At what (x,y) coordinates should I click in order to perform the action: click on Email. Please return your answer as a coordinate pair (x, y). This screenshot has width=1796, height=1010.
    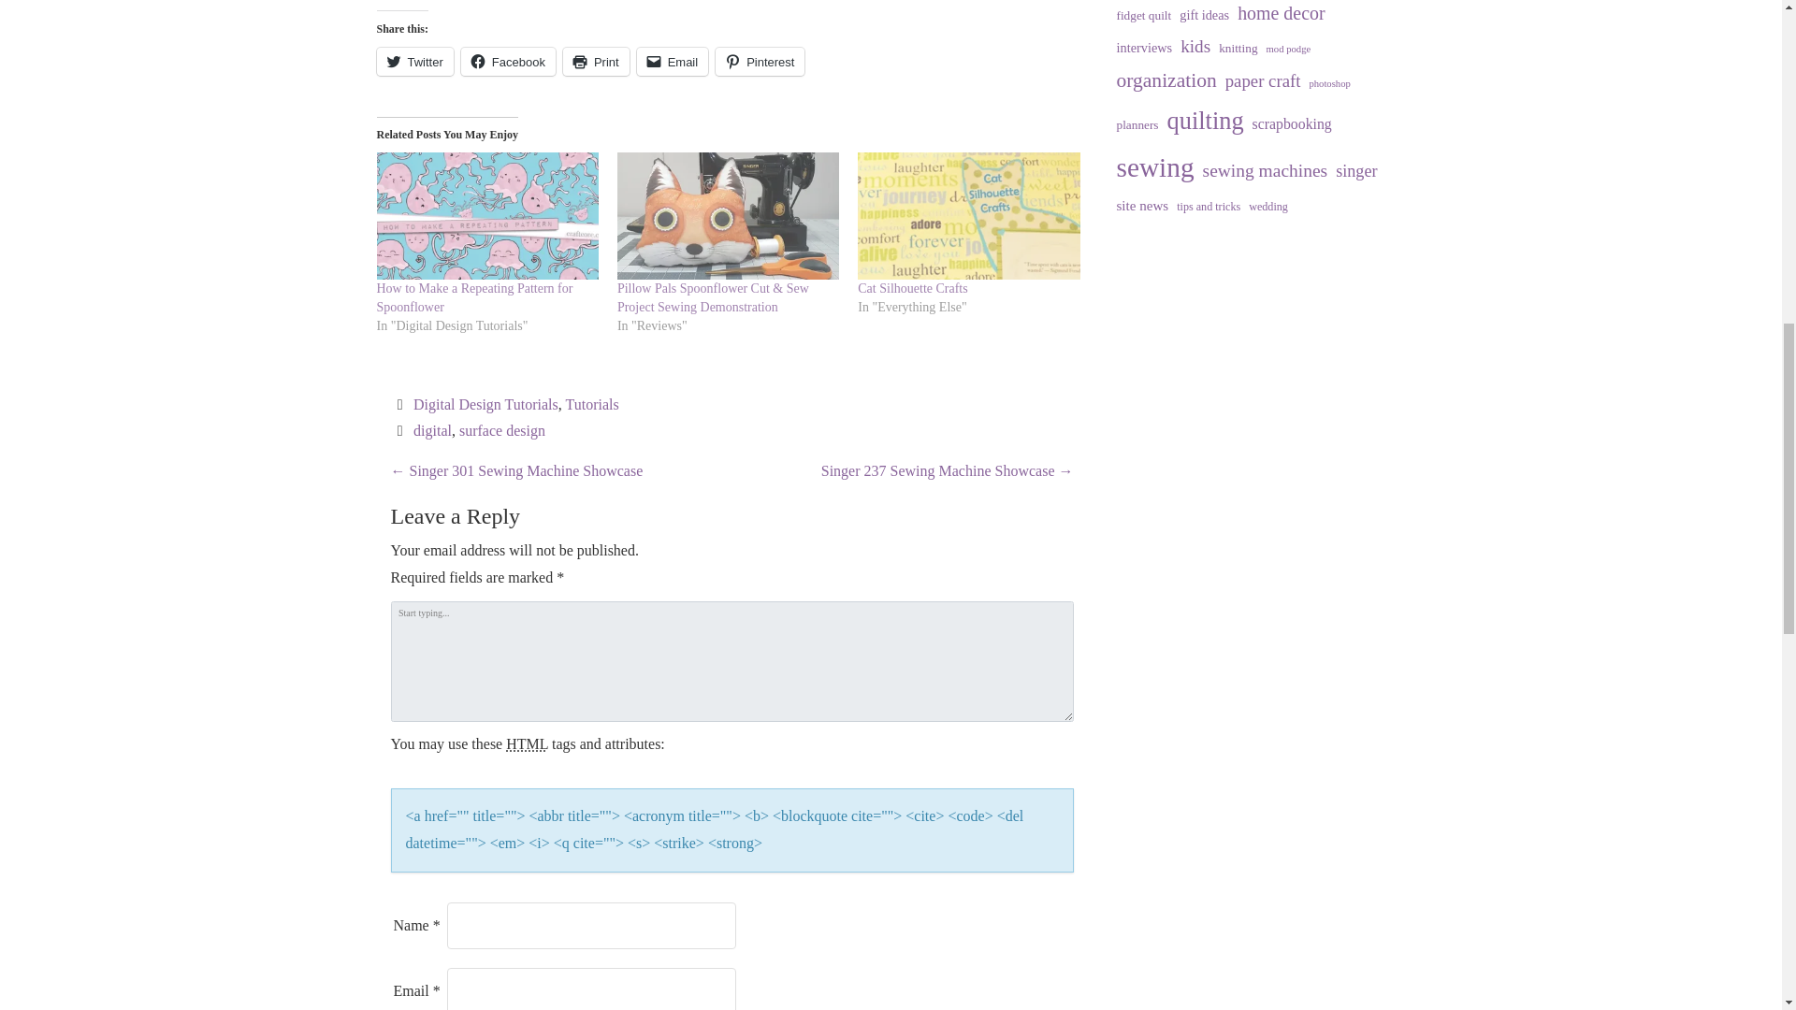
    Looking at the image, I should click on (673, 62).